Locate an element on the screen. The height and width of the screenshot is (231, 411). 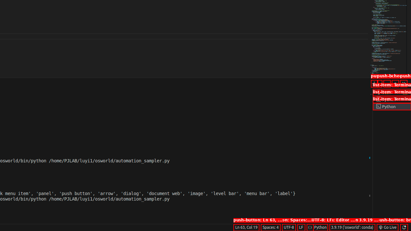
Spaces: 4 is located at coordinates (270, 227).